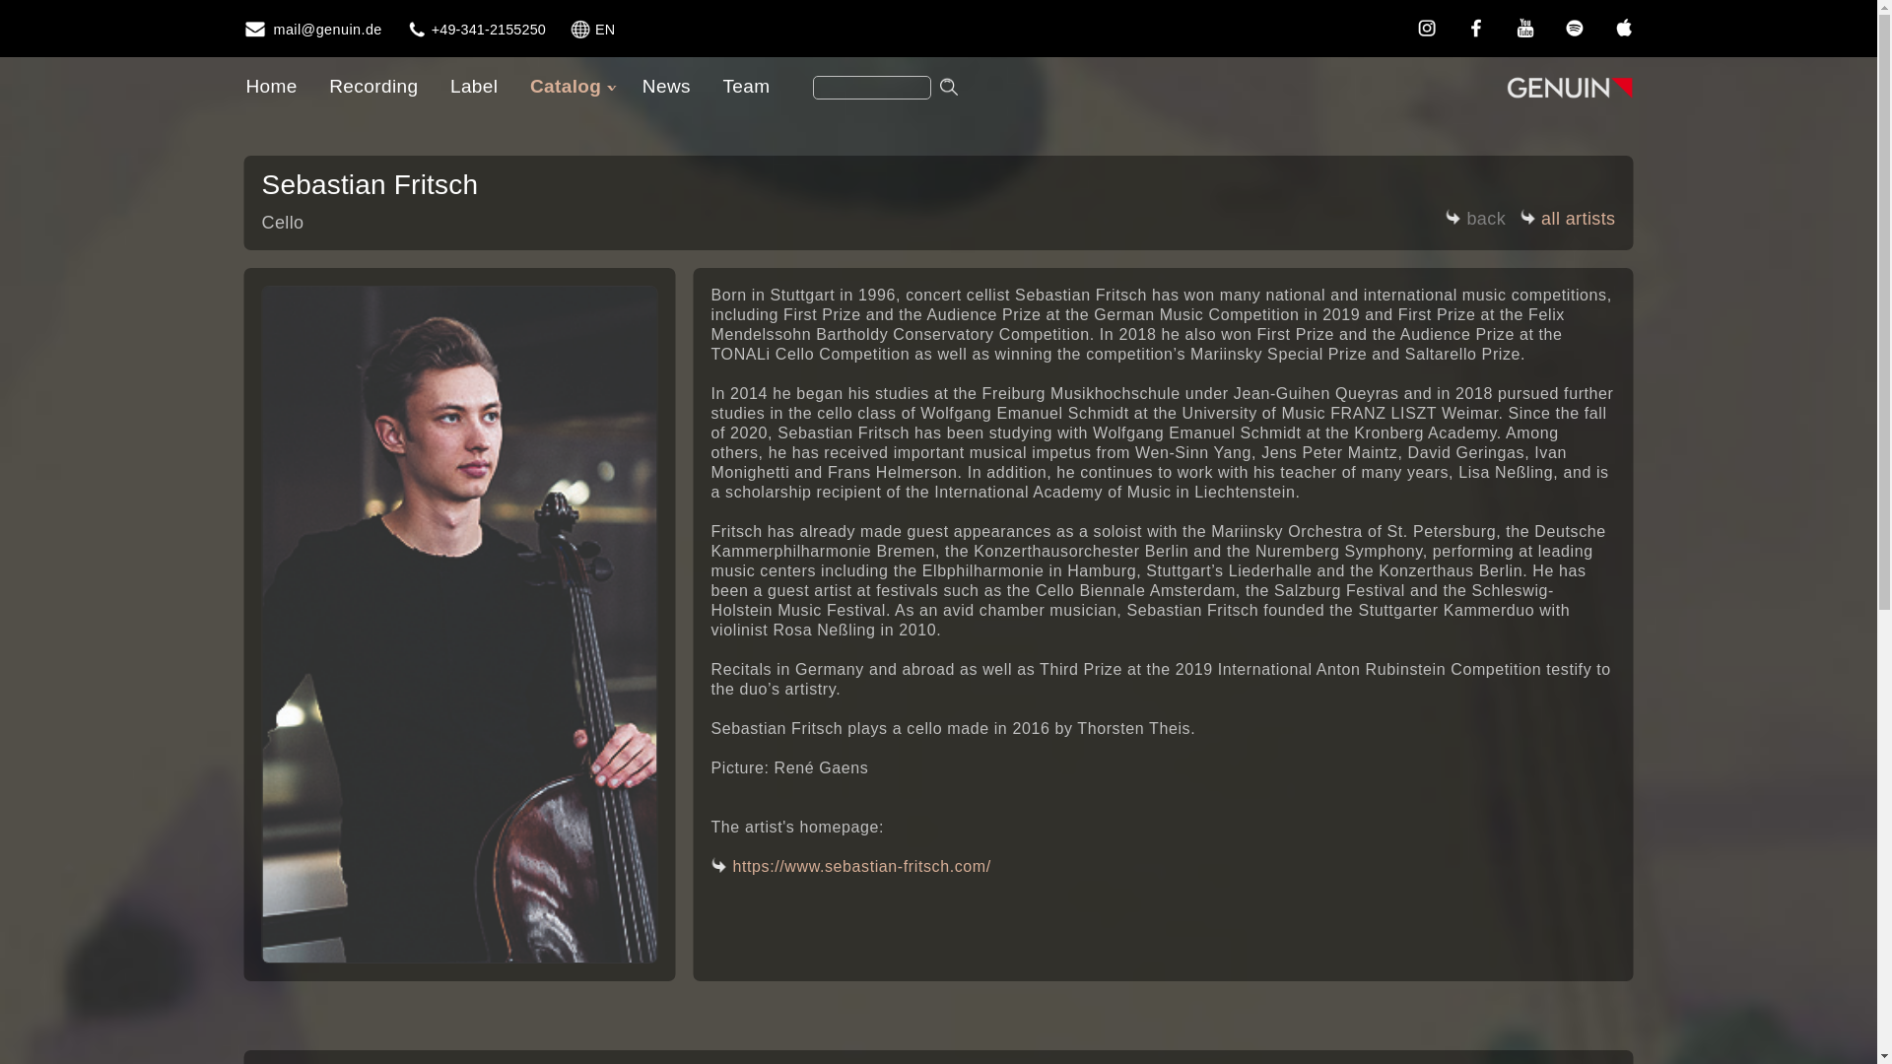  I want to click on Send e-mail, so click(312, 30).